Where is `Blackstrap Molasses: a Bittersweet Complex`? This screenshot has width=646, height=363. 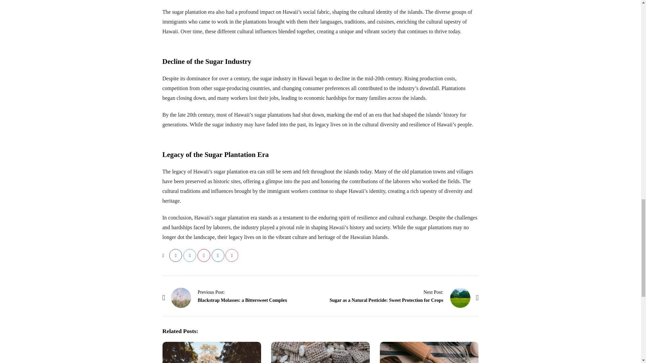 Blackstrap Molasses: a Bittersweet Complex is located at coordinates (181, 298).